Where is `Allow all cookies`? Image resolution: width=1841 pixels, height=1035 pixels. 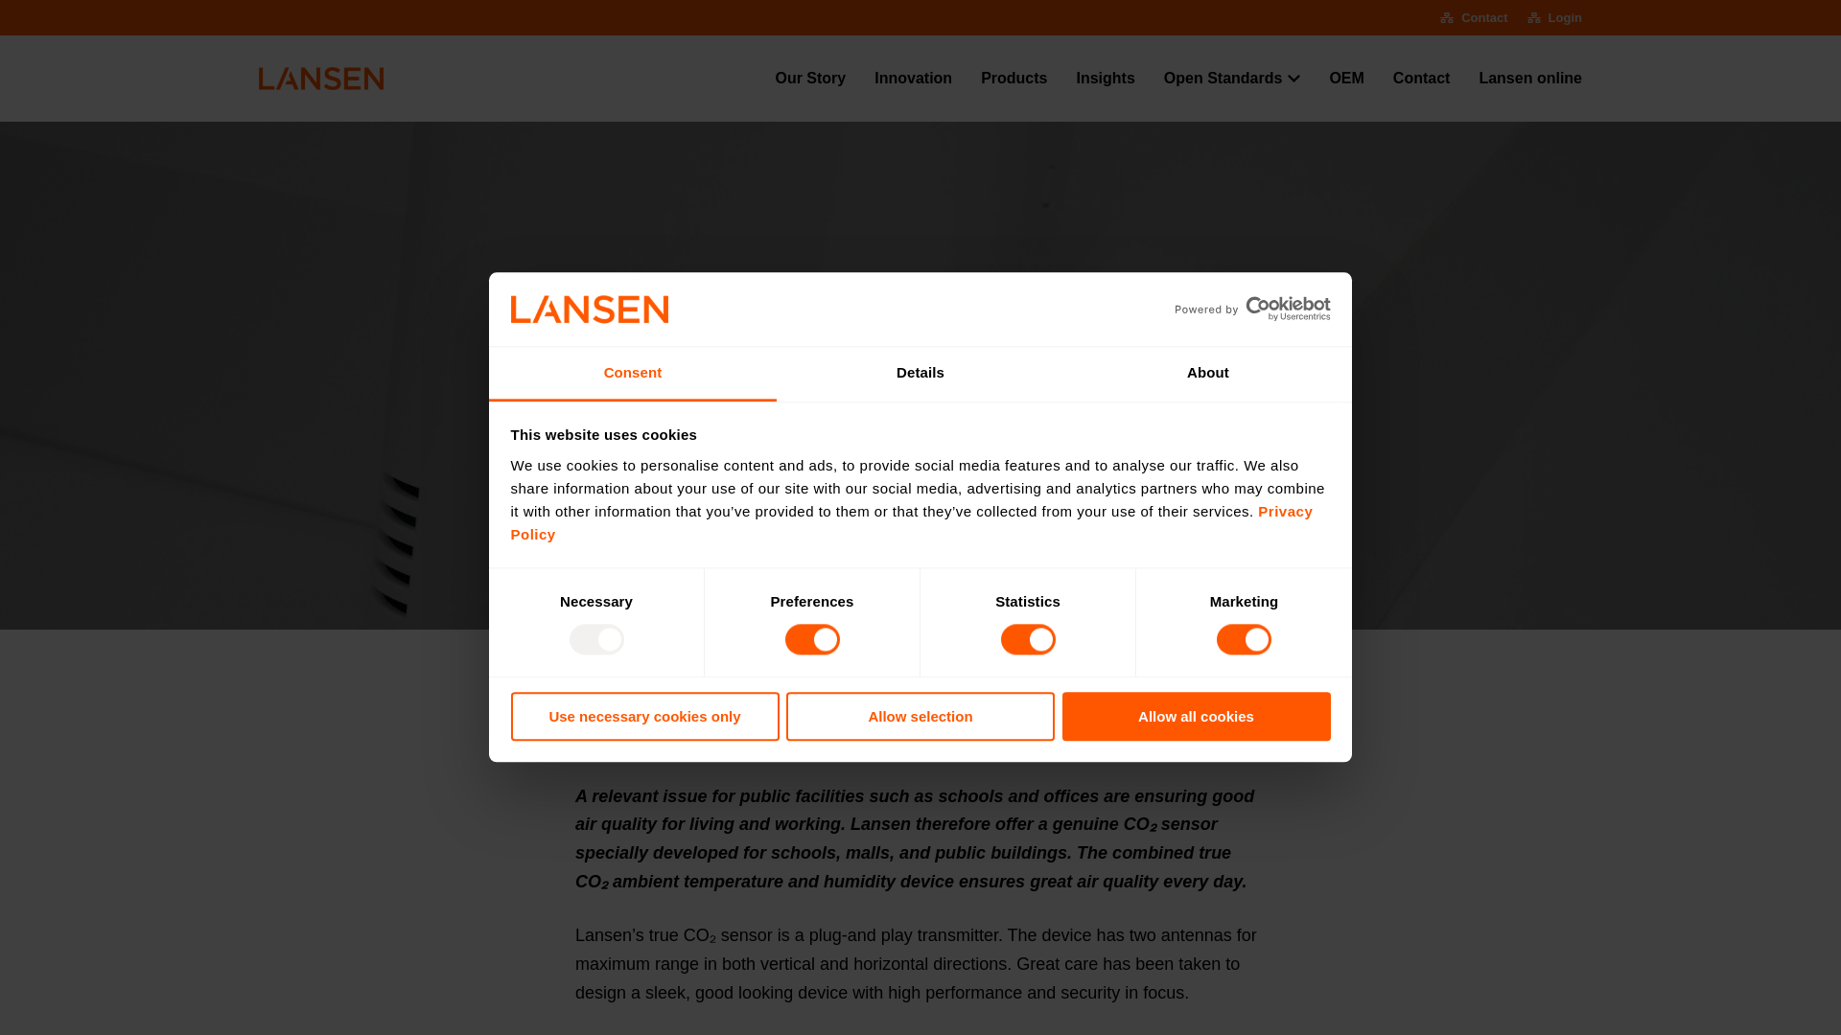
Allow all cookies is located at coordinates (1197, 717).